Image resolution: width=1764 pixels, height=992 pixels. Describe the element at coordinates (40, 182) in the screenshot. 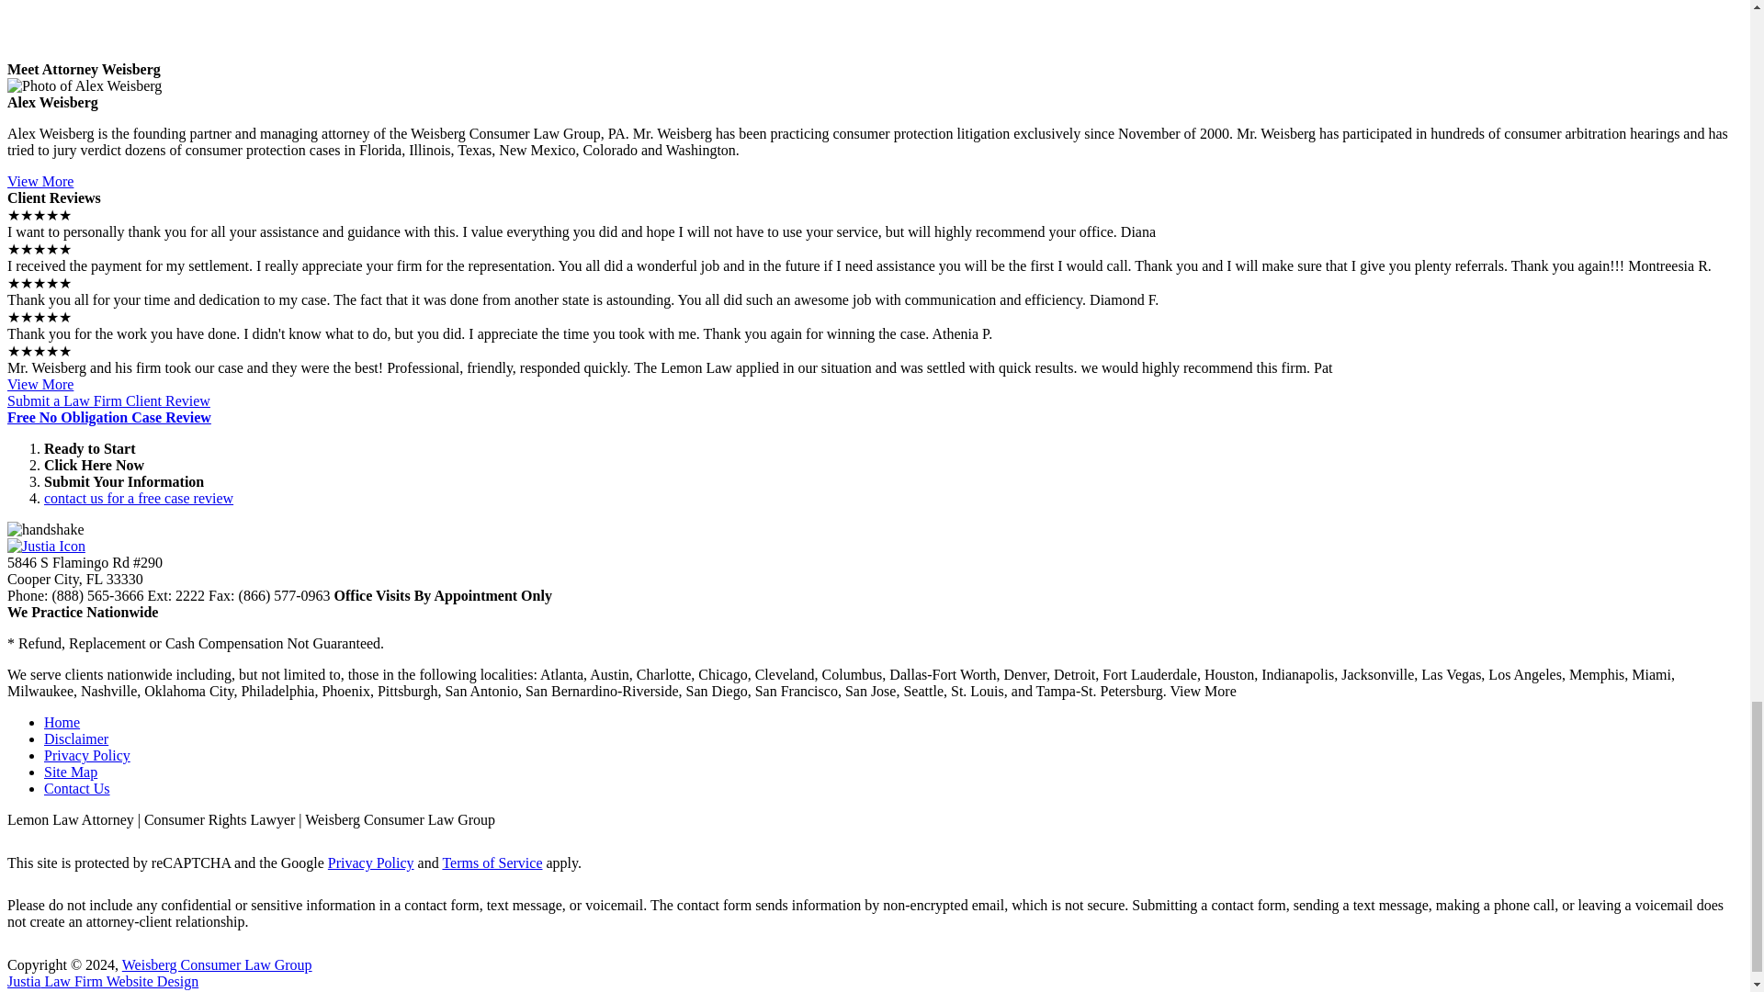

I see `View More` at that location.